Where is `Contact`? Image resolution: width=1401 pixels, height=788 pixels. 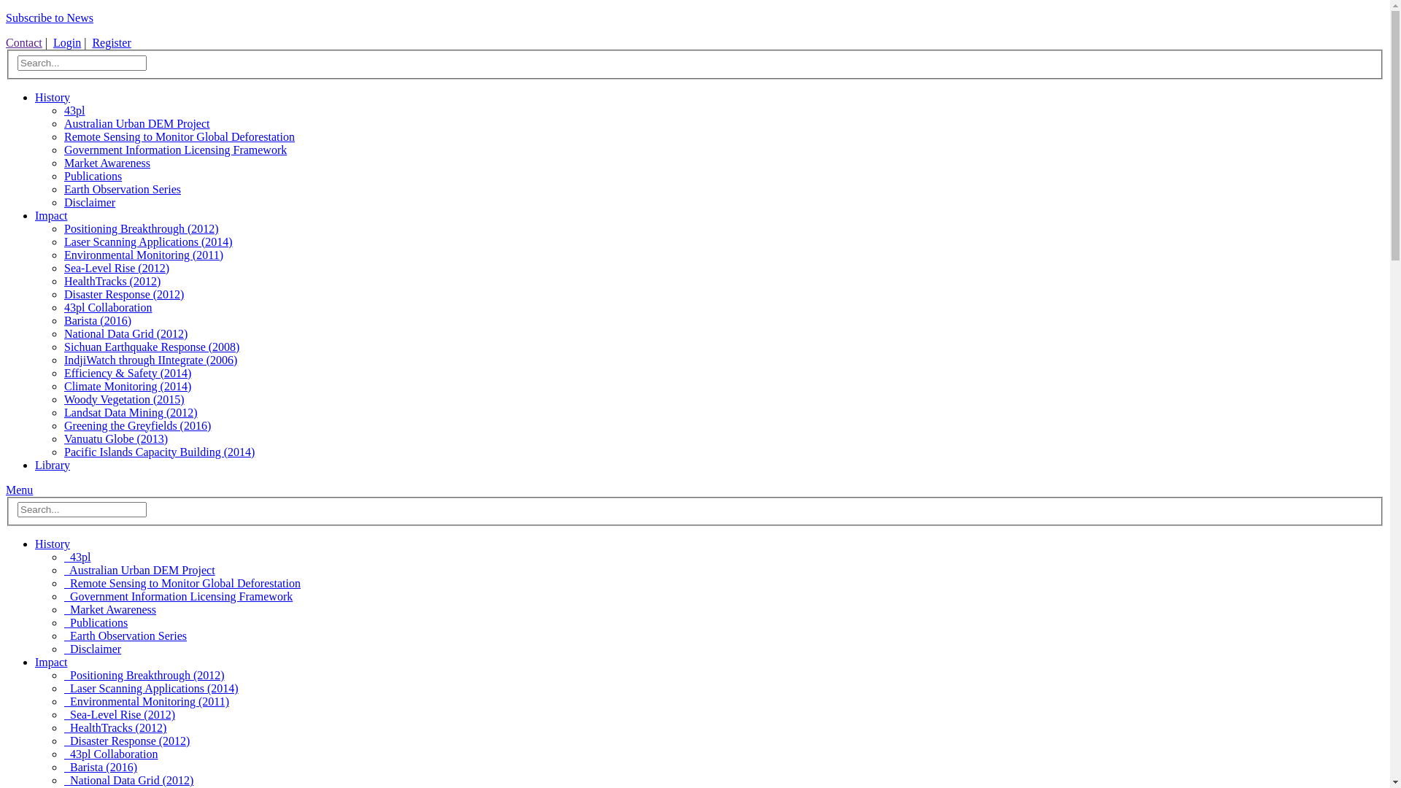 Contact is located at coordinates (24, 42).